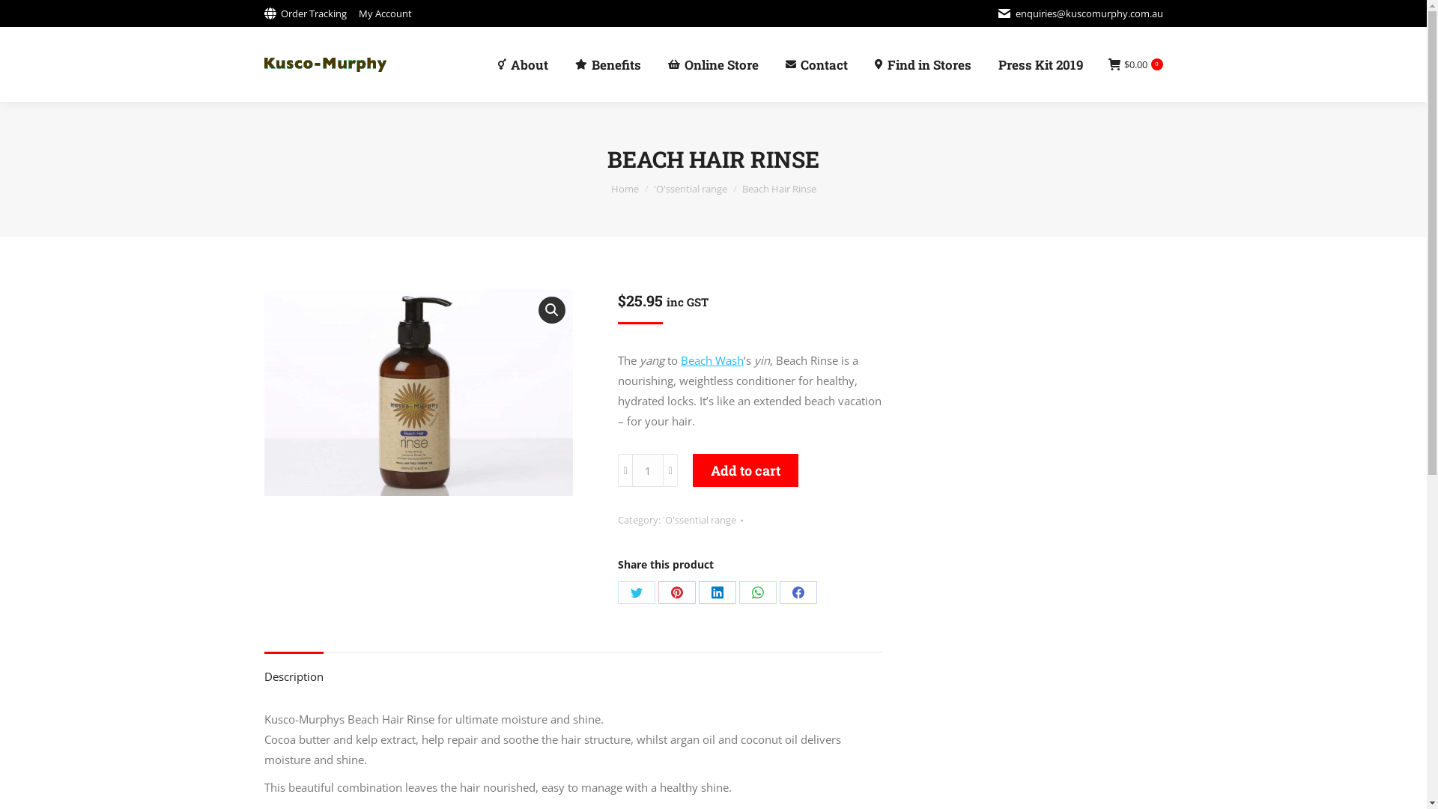 The height and width of the screenshot is (809, 1438). What do you see at coordinates (816, 64) in the screenshot?
I see `Contact` at bounding box center [816, 64].